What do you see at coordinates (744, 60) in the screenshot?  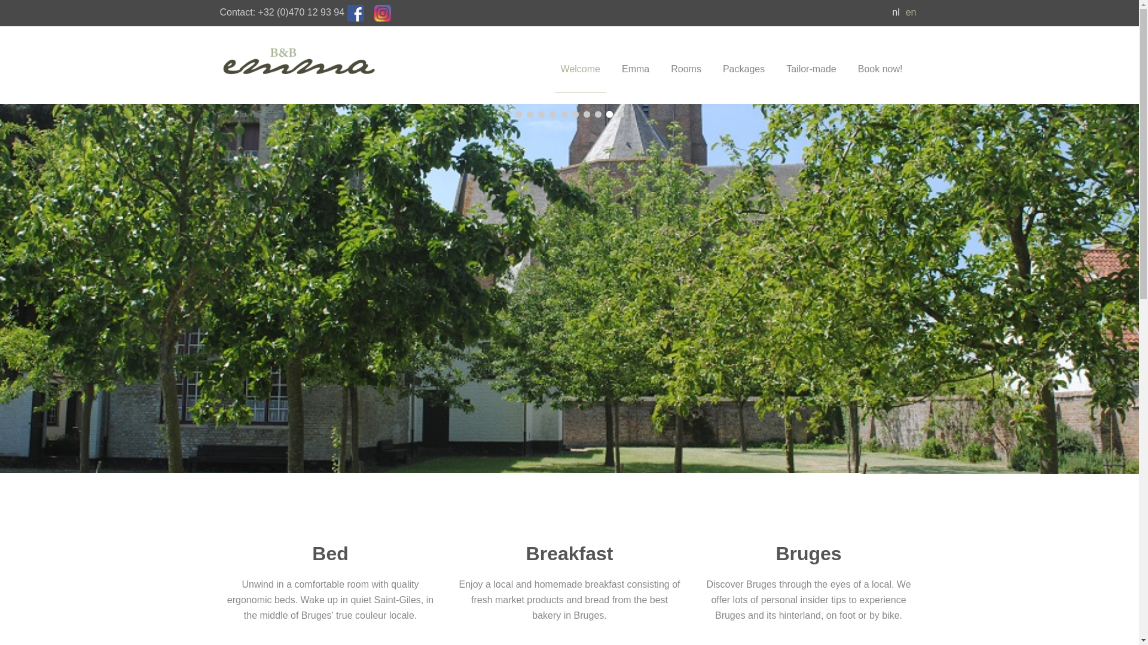 I see `Packages` at bounding box center [744, 60].